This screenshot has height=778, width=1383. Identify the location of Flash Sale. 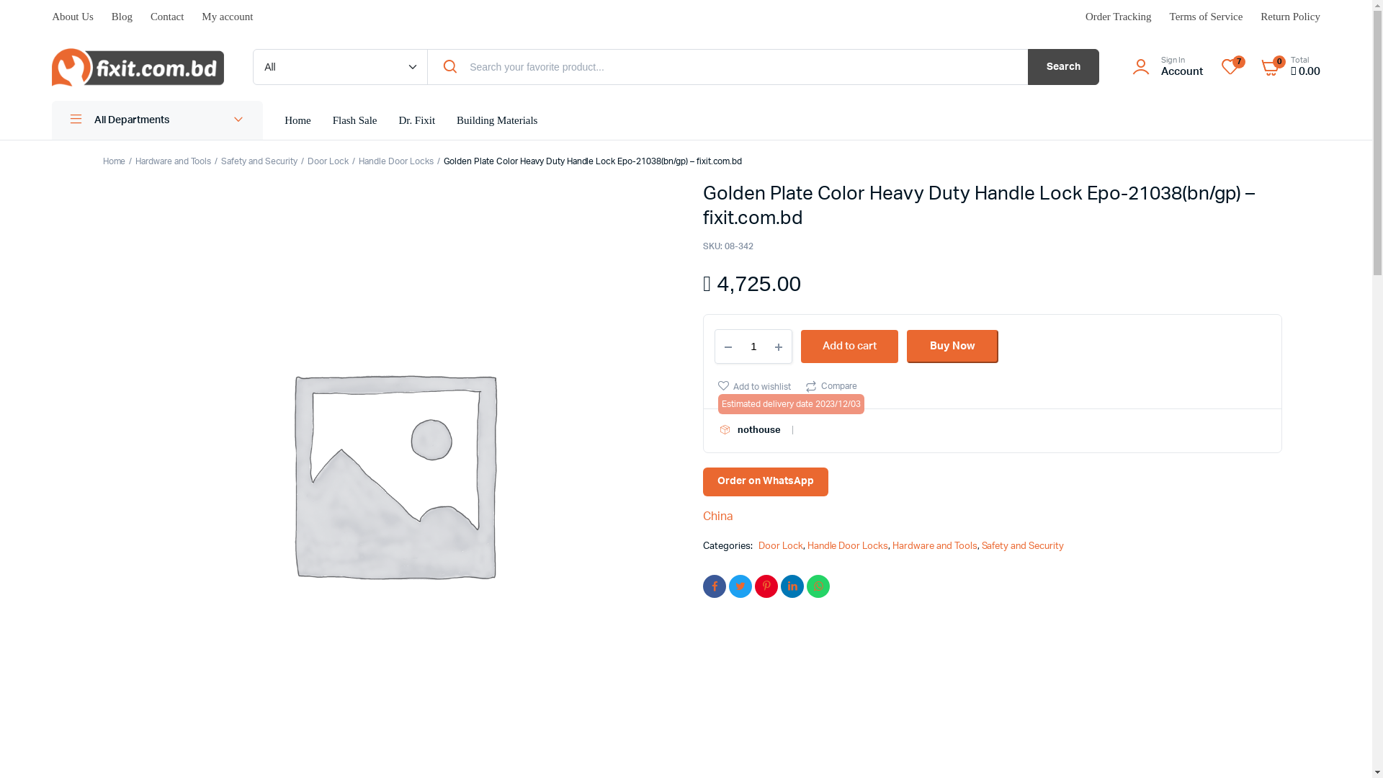
(355, 120).